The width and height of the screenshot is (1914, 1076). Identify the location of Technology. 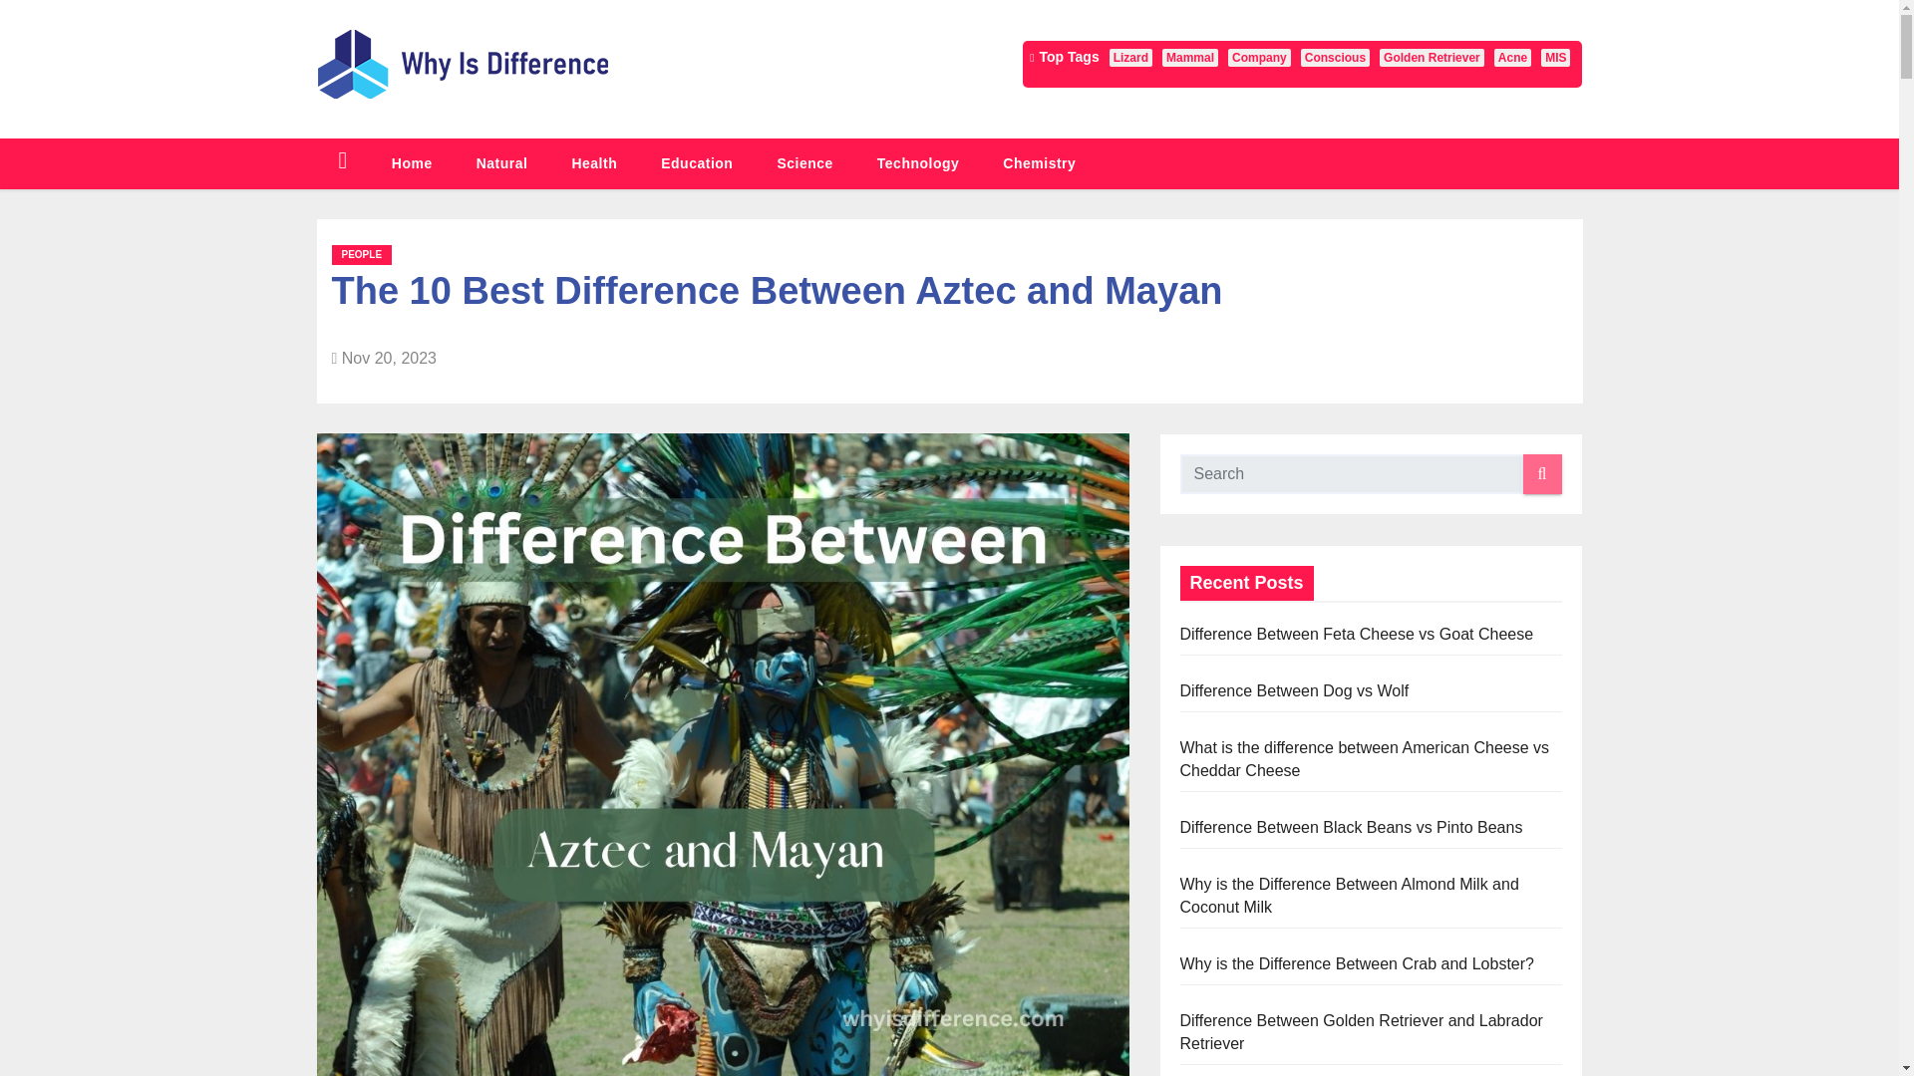
(918, 163).